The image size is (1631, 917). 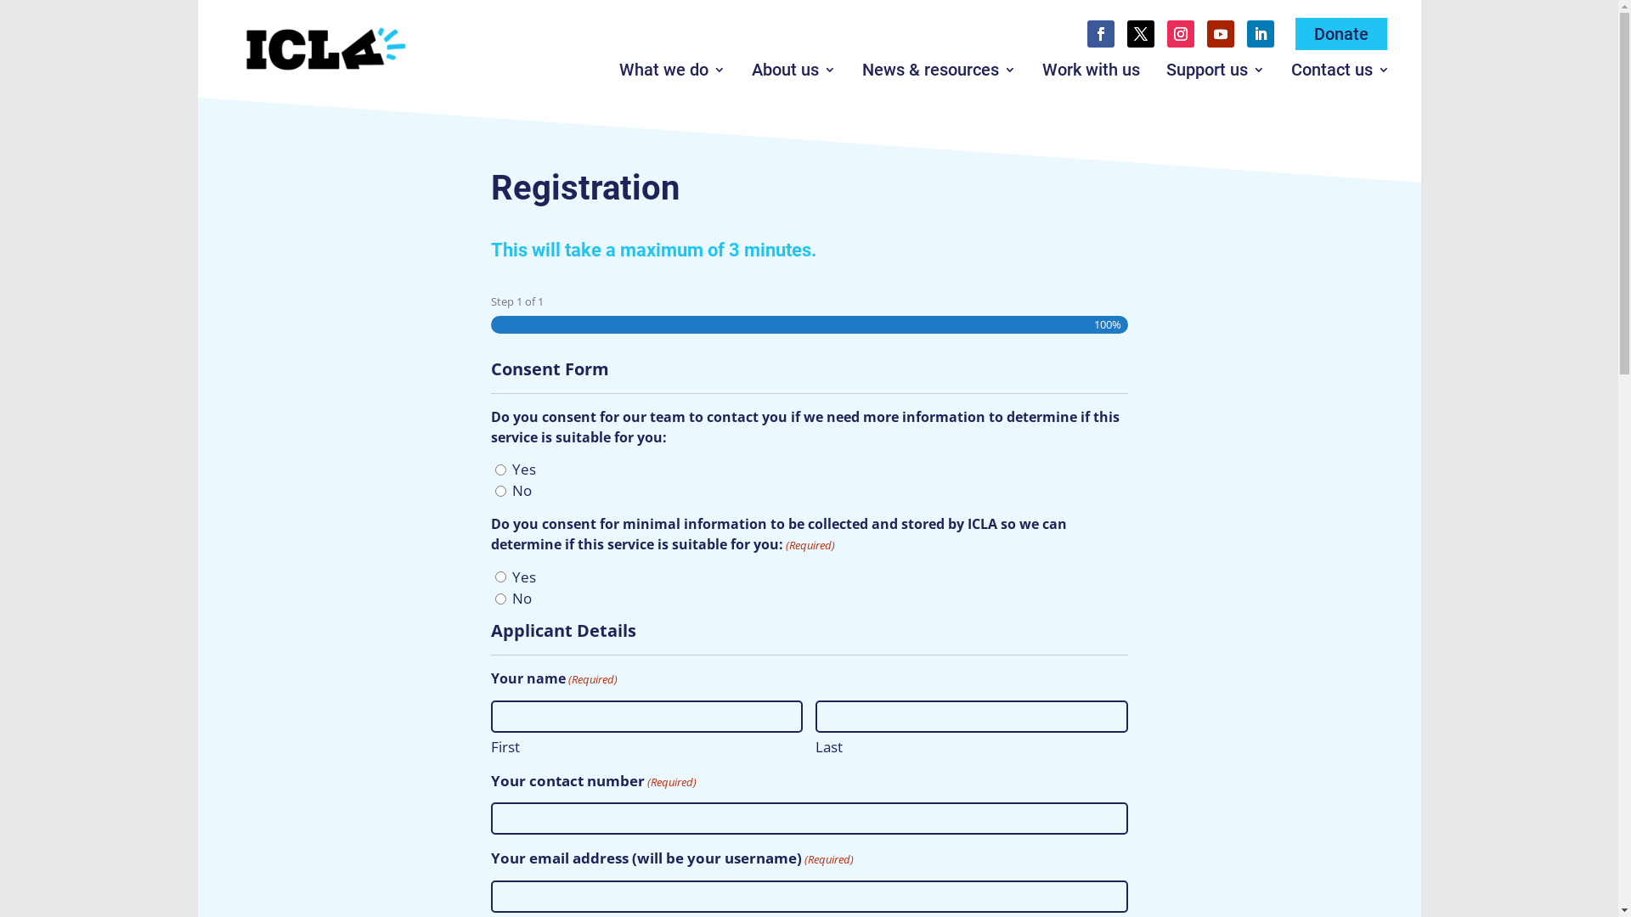 I want to click on About us, so click(x=793, y=73).